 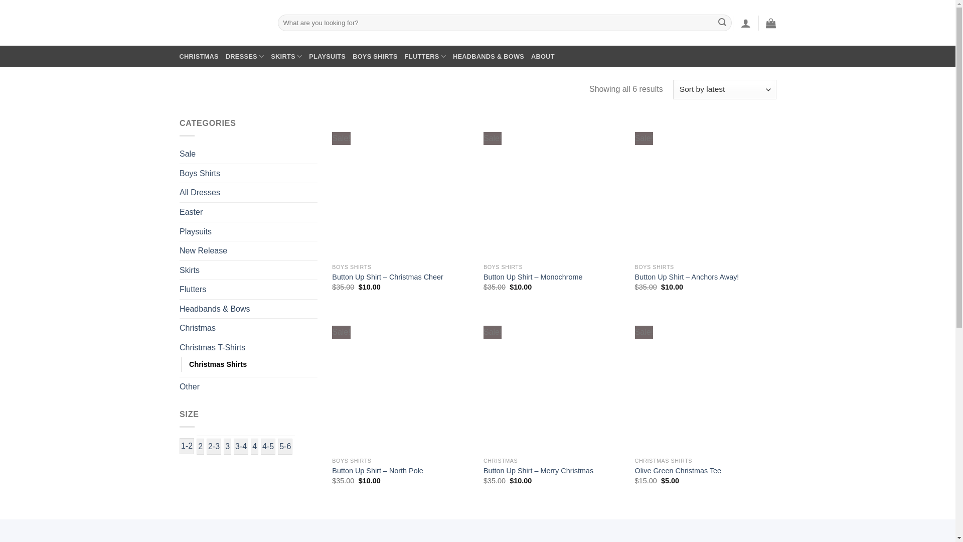 What do you see at coordinates (771, 23) in the screenshot?
I see `Cart` at bounding box center [771, 23].